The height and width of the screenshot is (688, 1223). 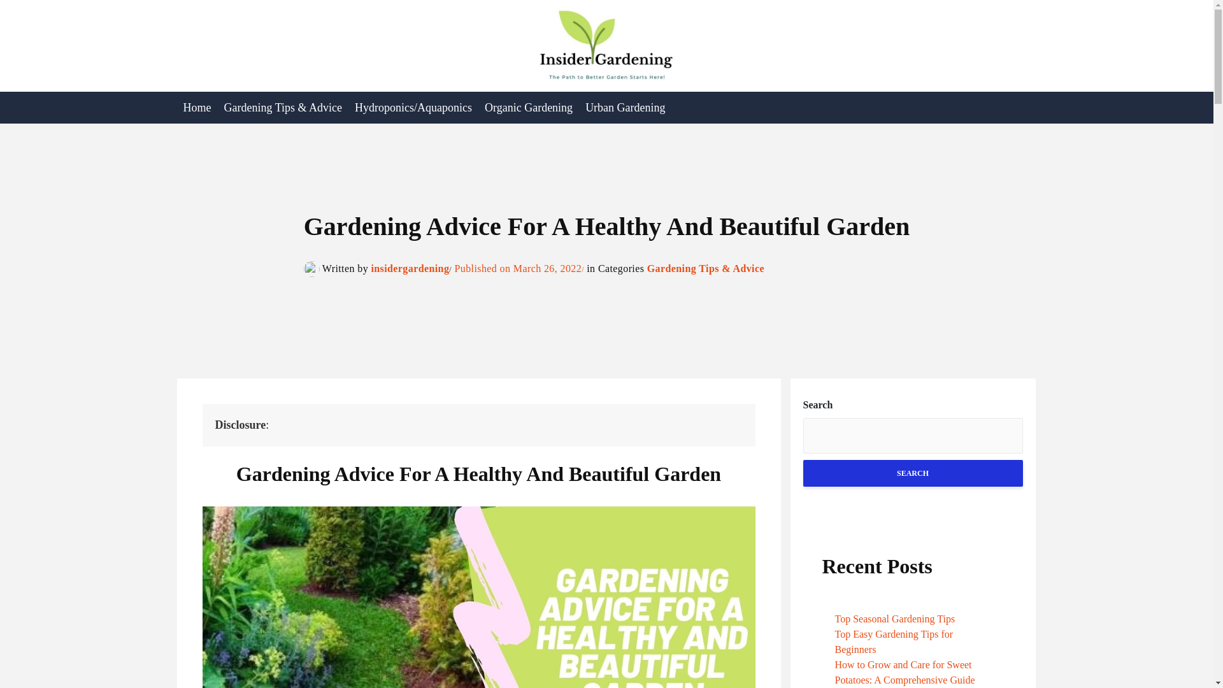 What do you see at coordinates (517, 268) in the screenshot?
I see `Published on March 26, 2022` at bounding box center [517, 268].